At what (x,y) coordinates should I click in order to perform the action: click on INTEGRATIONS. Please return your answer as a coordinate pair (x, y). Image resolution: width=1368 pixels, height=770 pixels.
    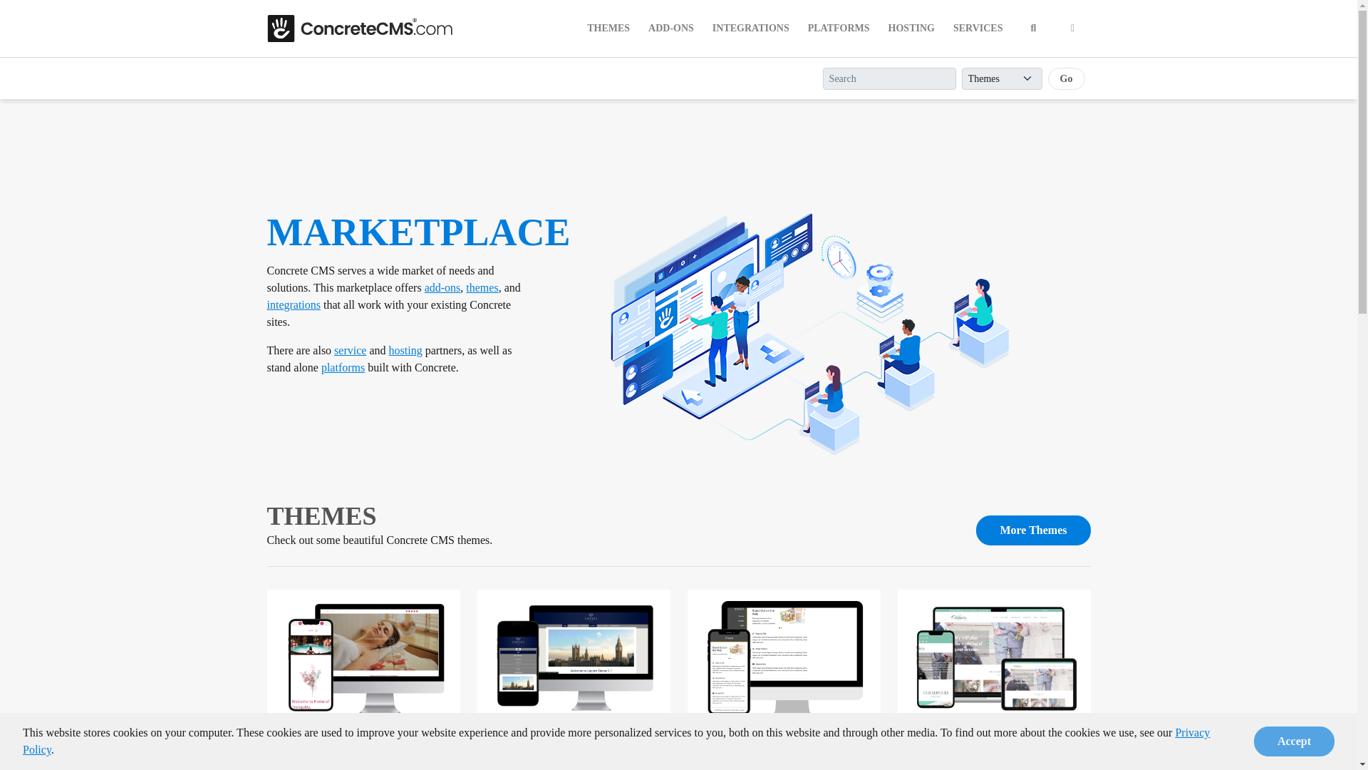
    Looking at the image, I should click on (751, 29).